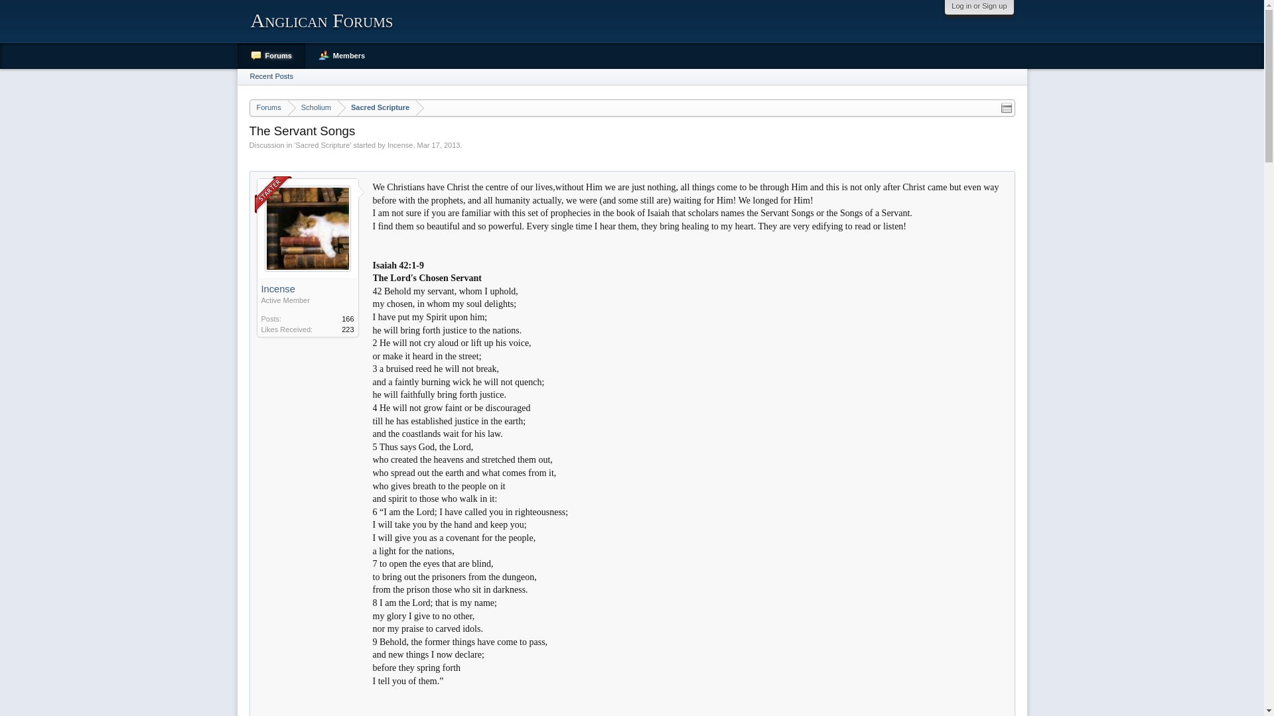 The height and width of the screenshot is (716, 1274). I want to click on Incense, so click(399, 145).